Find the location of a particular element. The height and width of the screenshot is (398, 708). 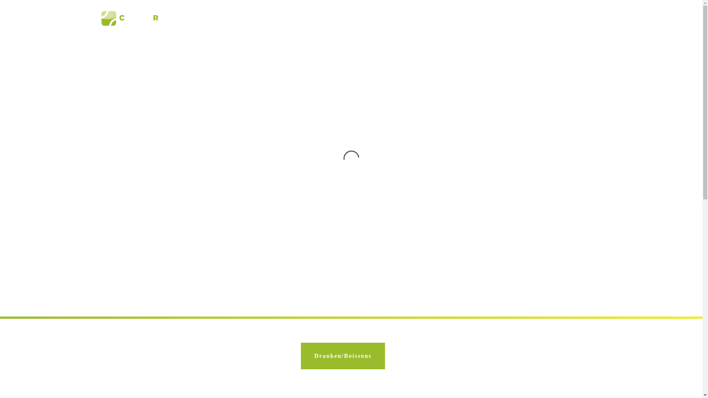

Tennis, Padel is located at coordinates (141, 18).